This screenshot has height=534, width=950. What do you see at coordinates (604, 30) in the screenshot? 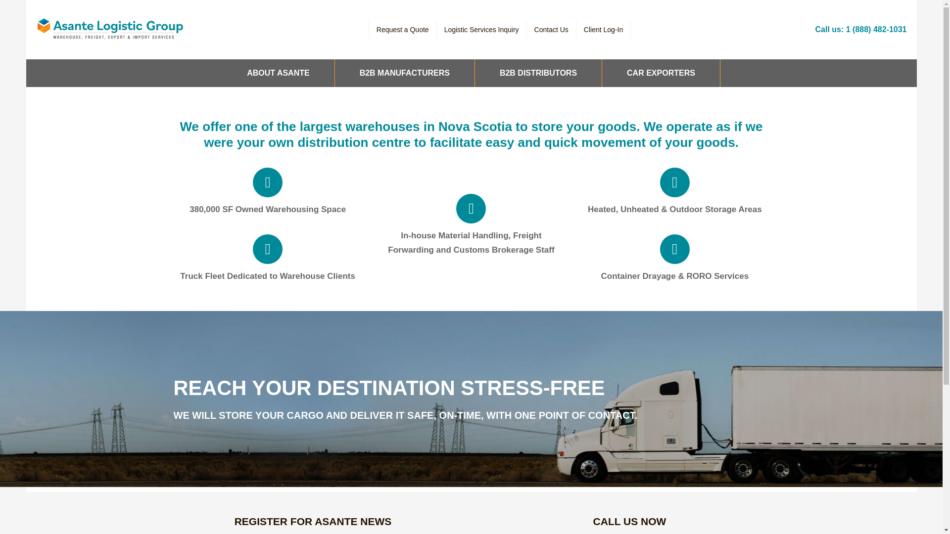
I see `Client Log-In` at bounding box center [604, 30].